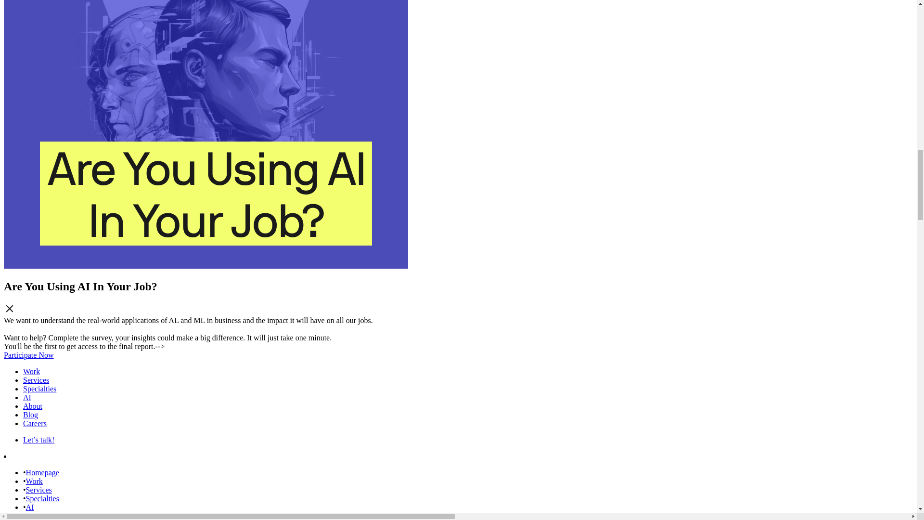 Image resolution: width=924 pixels, height=520 pixels. What do you see at coordinates (30, 507) in the screenshot?
I see `AI` at bounding box center [30, 507].